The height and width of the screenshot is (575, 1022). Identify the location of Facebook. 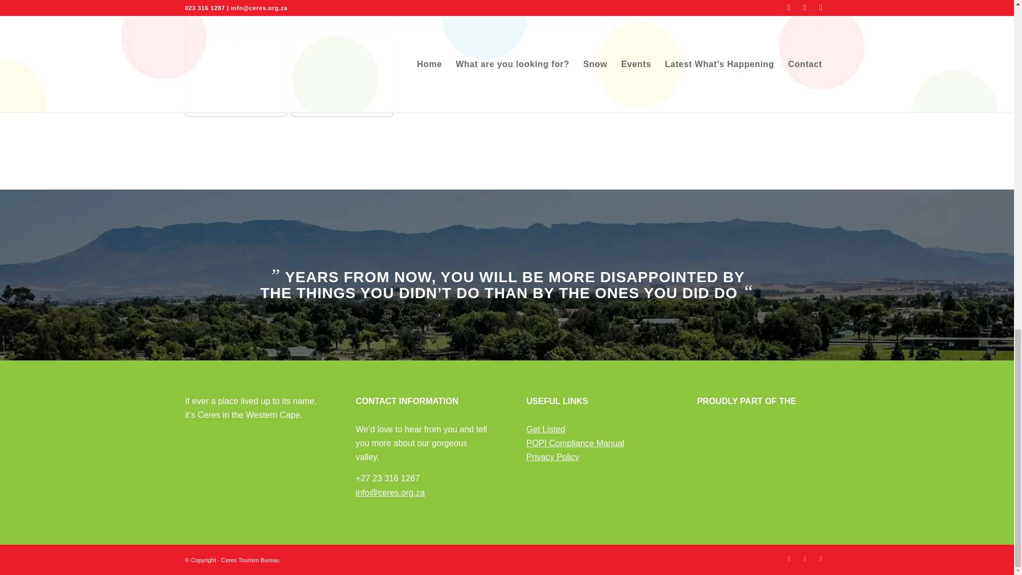
(789, 558).